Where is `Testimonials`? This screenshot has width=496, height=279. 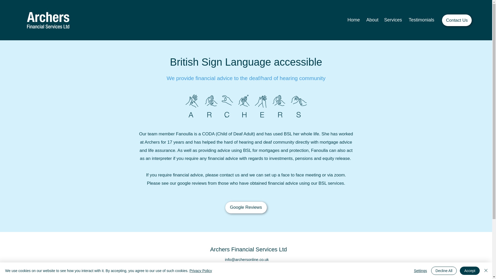
Testimonials is located at coordinates (421, 20).